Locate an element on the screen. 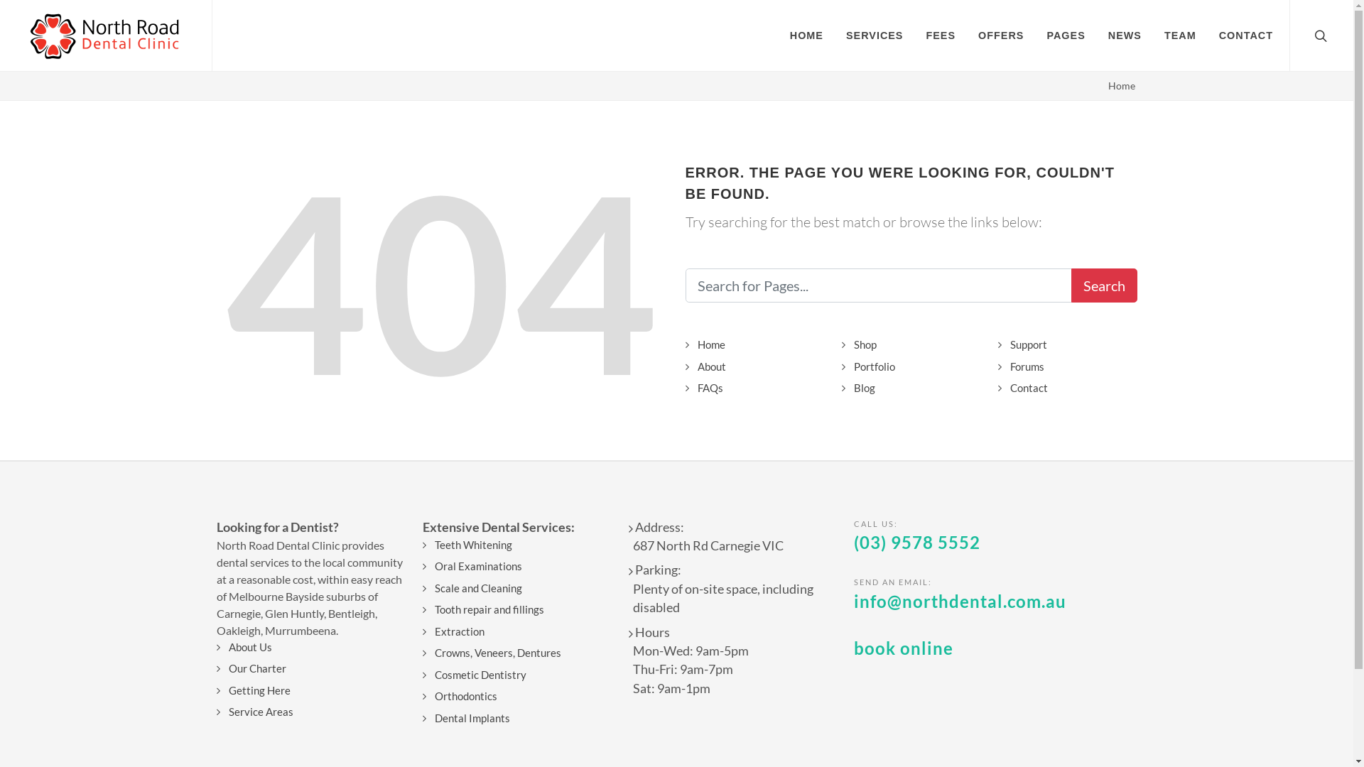  Tooth repair and fillings is located at coordinates (486, 609).